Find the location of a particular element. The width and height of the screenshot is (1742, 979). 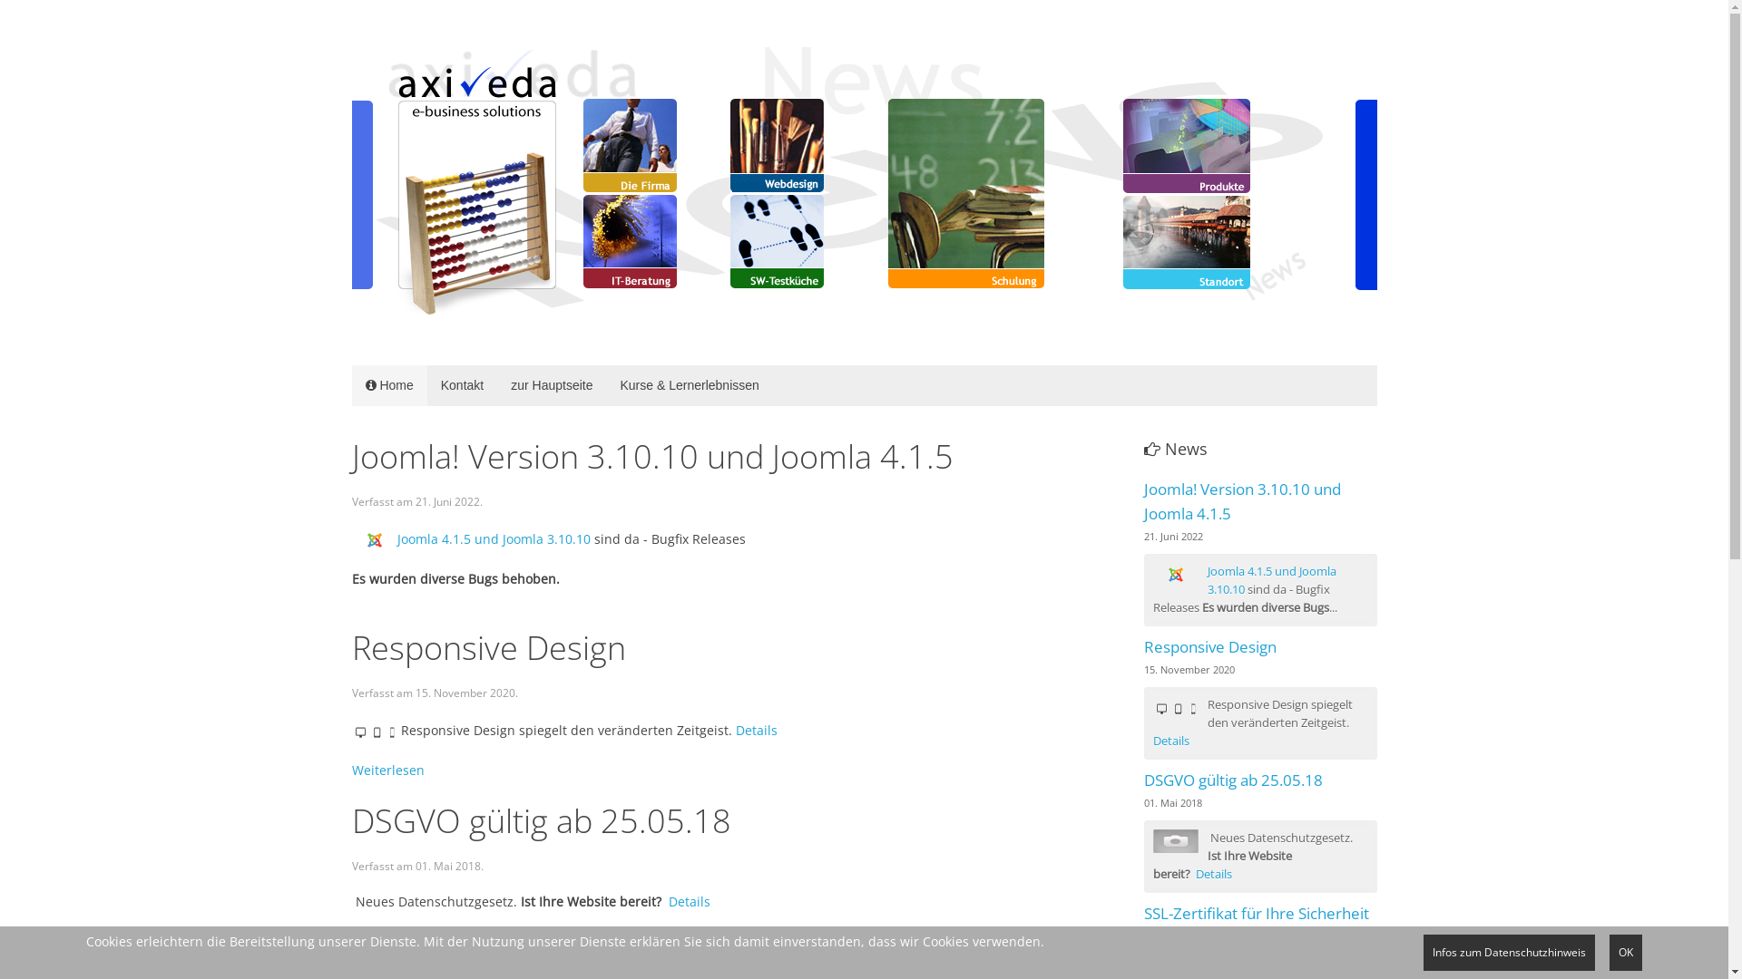

Details is located at coordinates (689, 901).